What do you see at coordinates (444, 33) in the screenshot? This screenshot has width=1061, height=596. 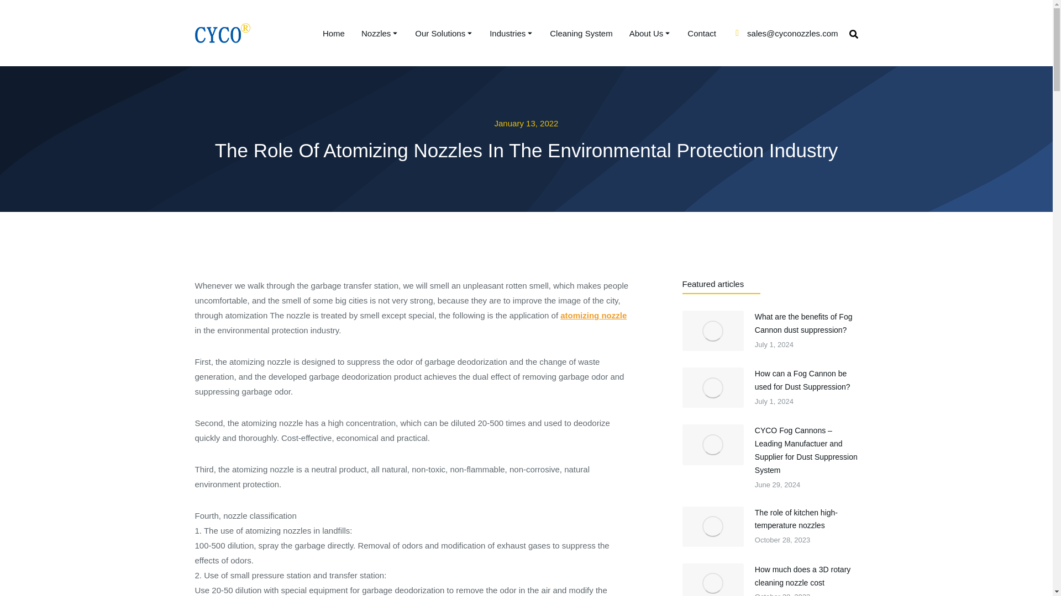 I see `Our Solutions` at bounding box center [444, 33].